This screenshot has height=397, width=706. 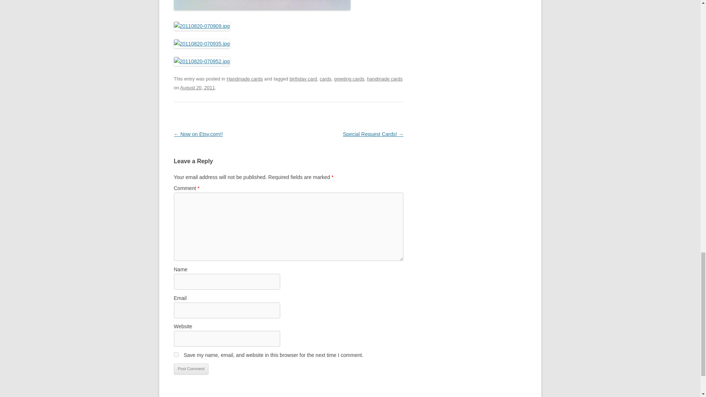 What do you see at coordinates (197, 87) in the screenshot?
I see `7:13 am` at bounding box center [197, 87].